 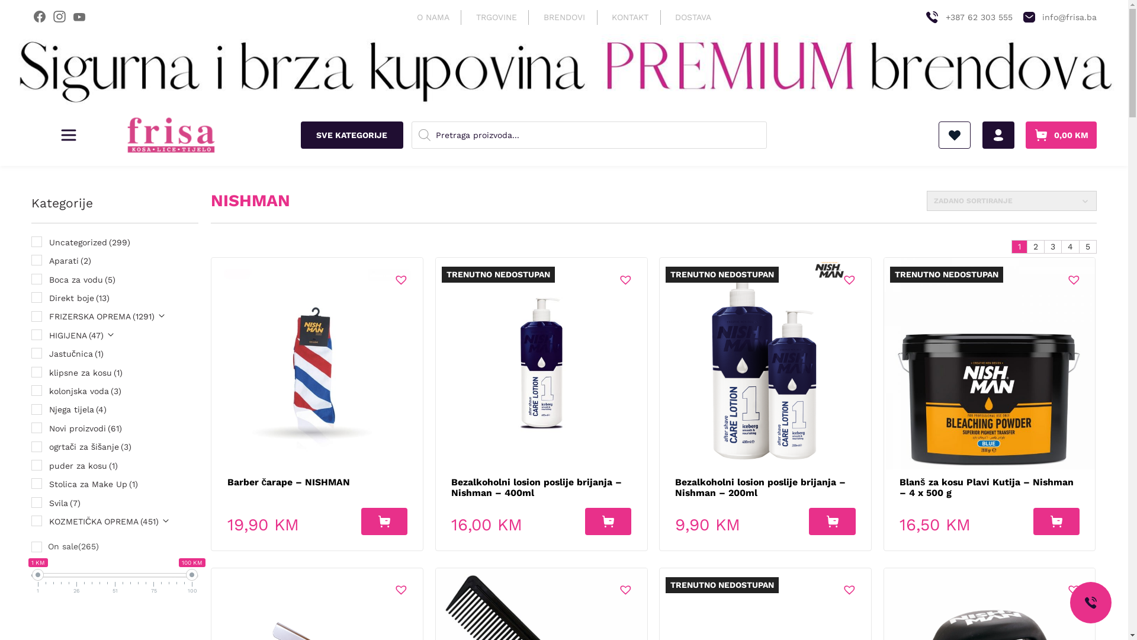 What do you see at coordinates (693, 17) in the screenshot?
I see `DOSTAVA` at bounding box center [693, 17].